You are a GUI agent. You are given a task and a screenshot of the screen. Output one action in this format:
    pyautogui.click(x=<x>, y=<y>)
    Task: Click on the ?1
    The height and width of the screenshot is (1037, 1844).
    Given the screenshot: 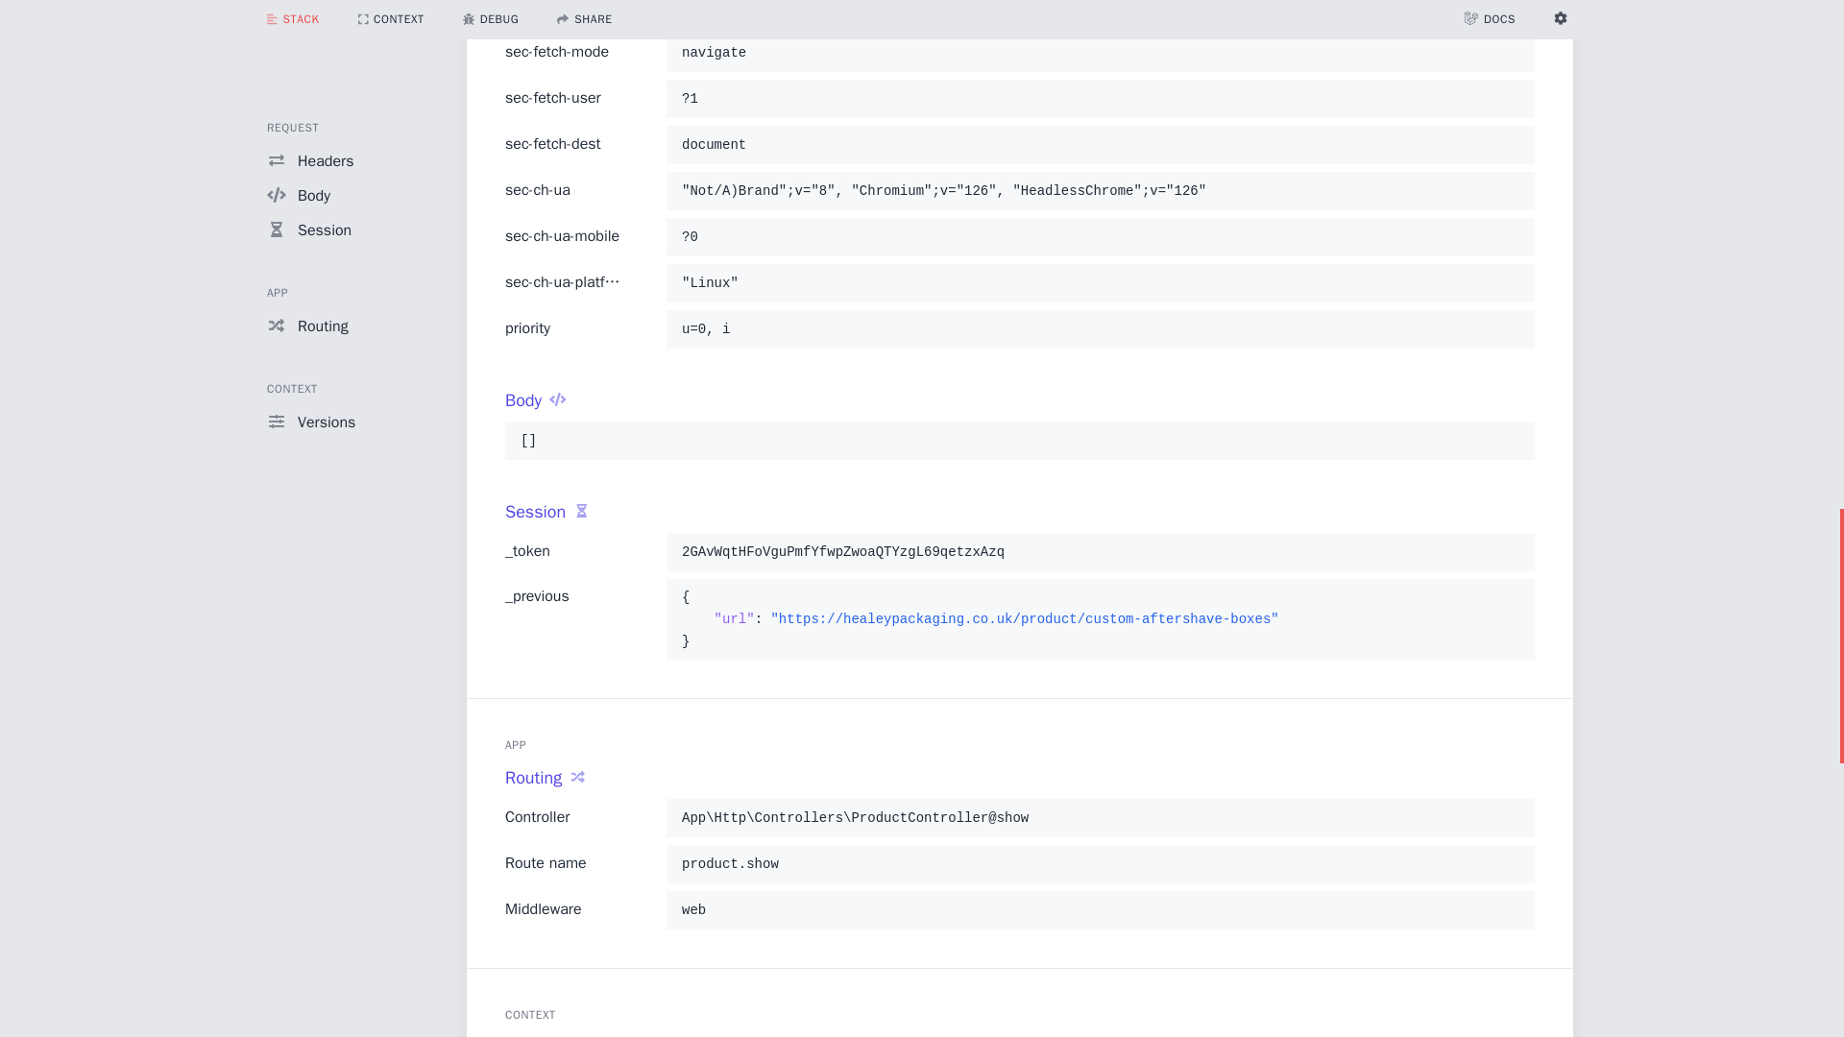 What is the action you would take?
    pyautogui.click(x=1100, y=98)
    